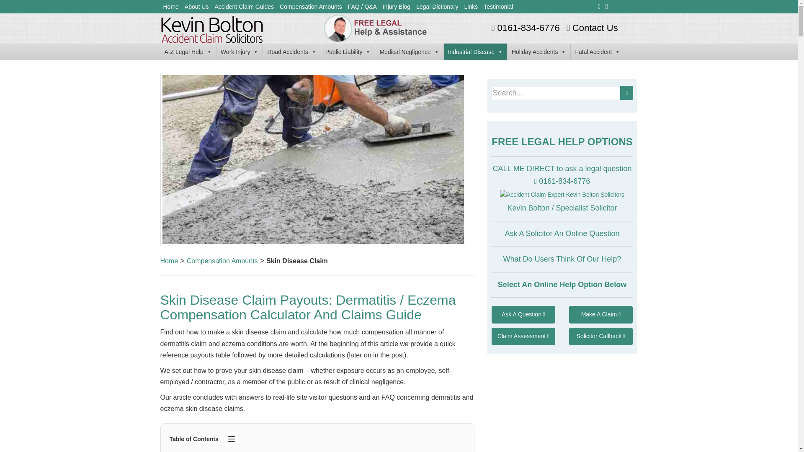 The height and width of the screenshot is (452, 804). I want to click on Work Injury, so click(240, 51).